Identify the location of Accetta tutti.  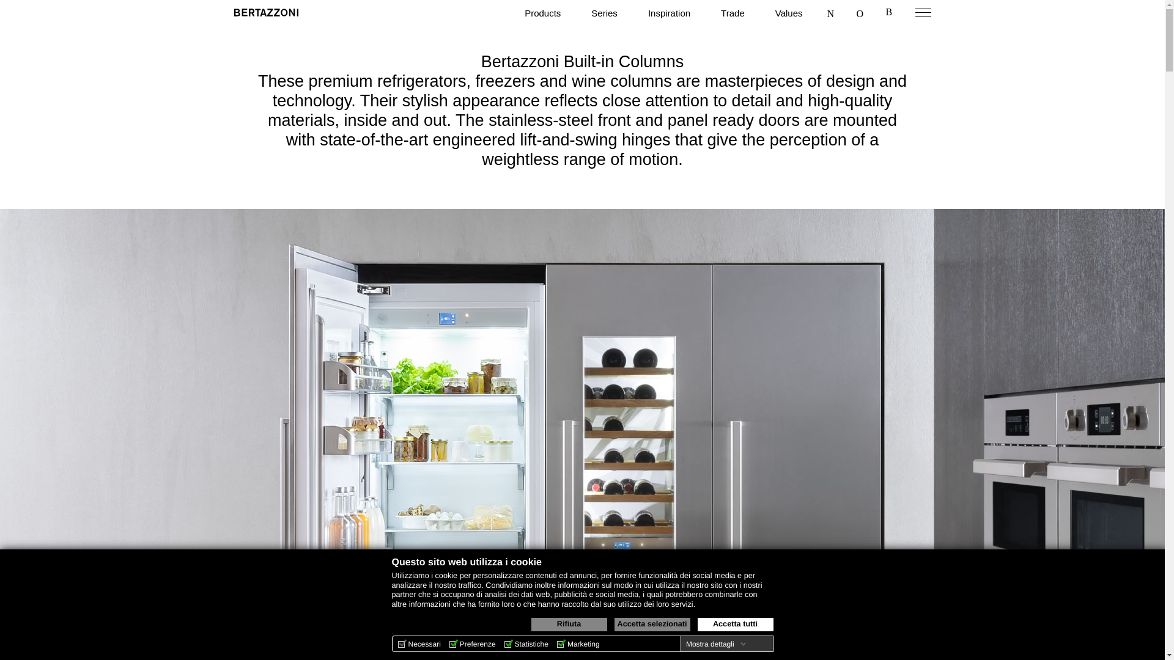
(735, 624).